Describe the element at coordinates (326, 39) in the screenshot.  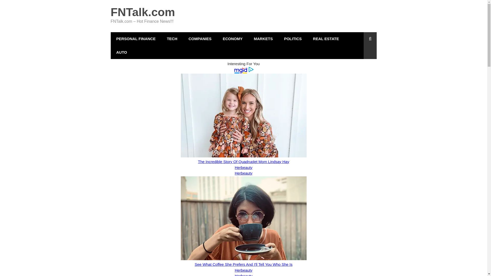
I see `REAL ESTATE` at that location.